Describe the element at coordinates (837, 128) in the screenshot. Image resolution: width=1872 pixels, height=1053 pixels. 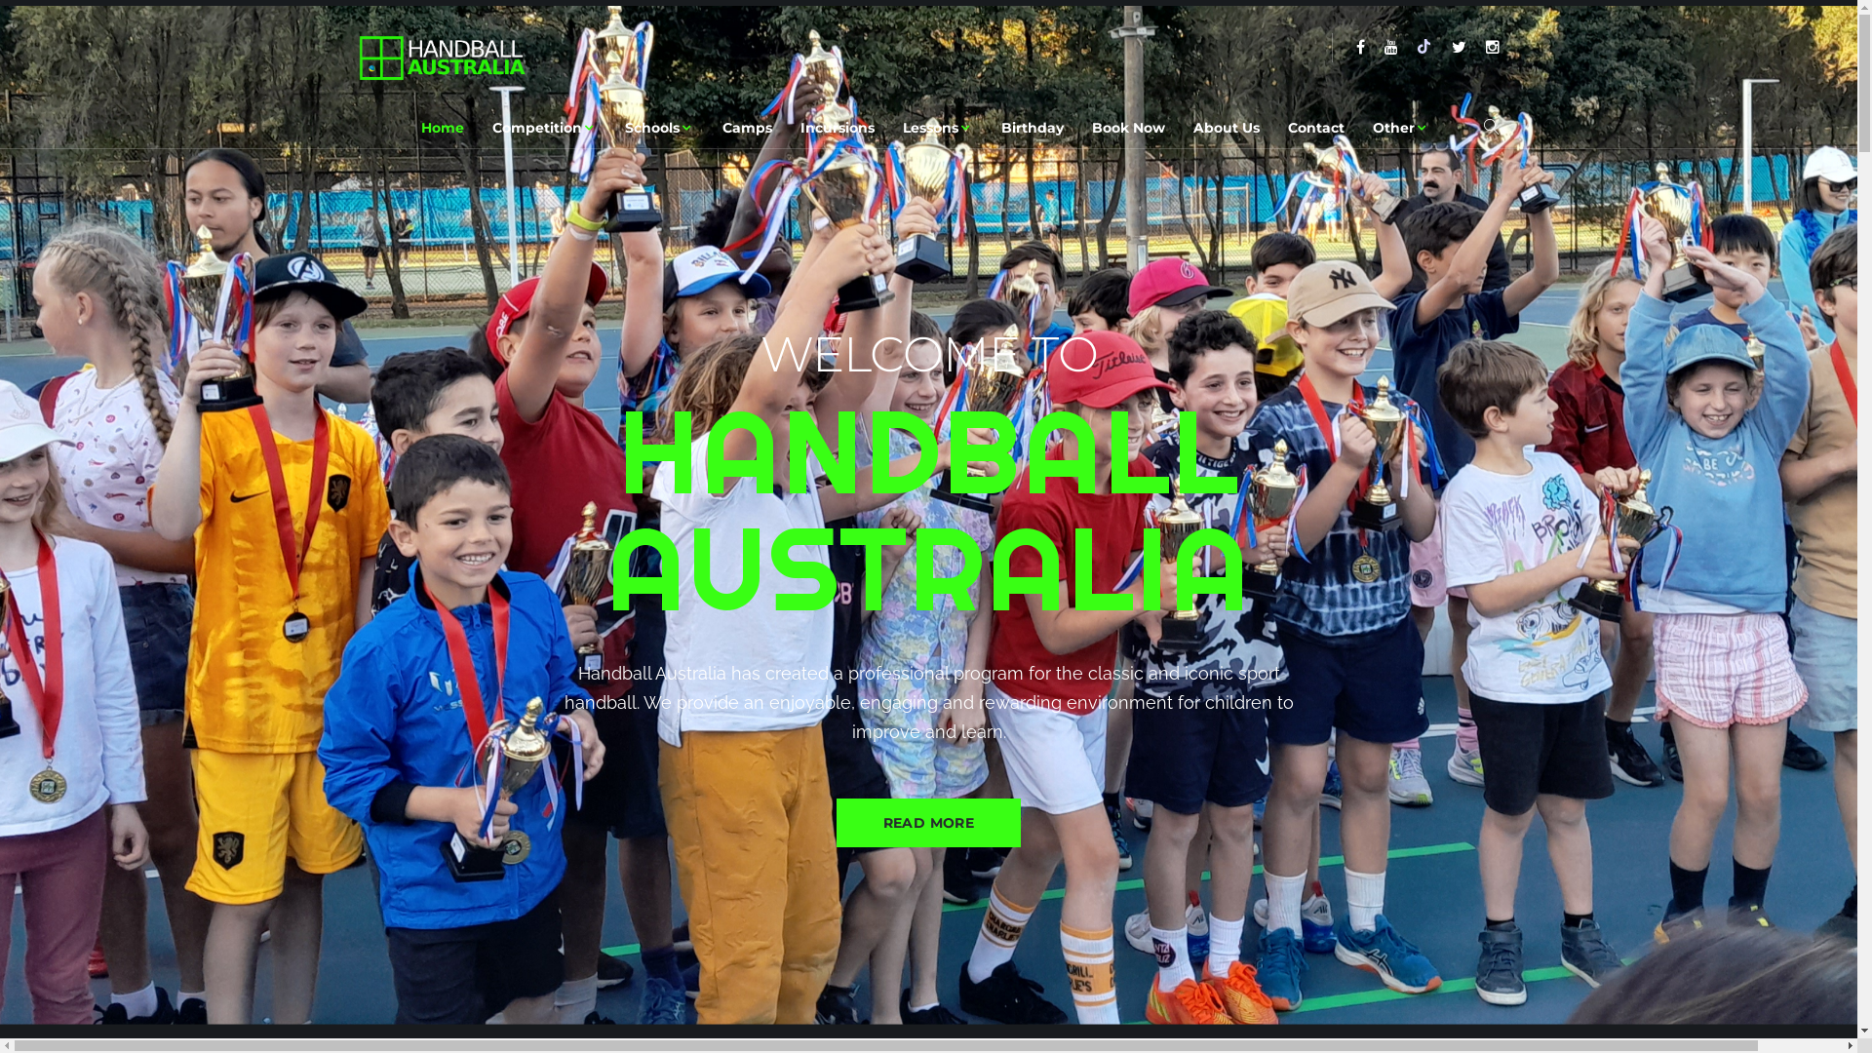
I see `Incursions` at that location.